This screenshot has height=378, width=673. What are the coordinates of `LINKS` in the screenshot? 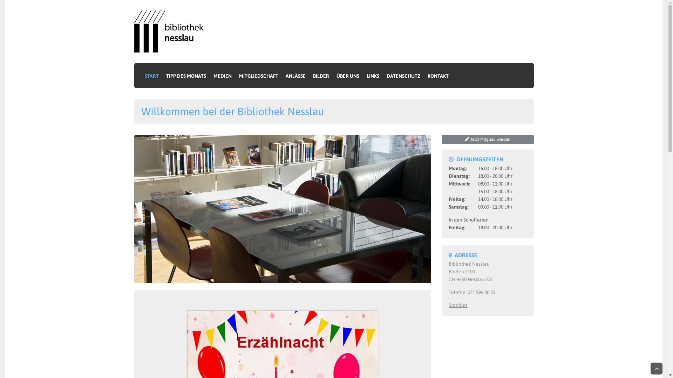 It's located at (373, 76).